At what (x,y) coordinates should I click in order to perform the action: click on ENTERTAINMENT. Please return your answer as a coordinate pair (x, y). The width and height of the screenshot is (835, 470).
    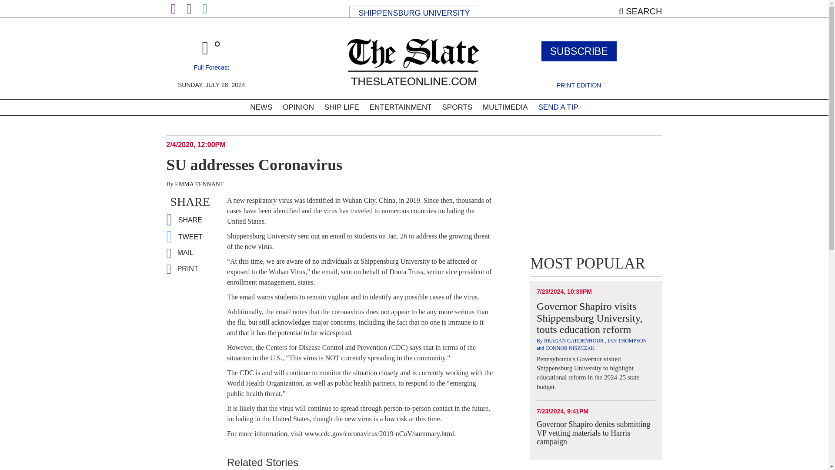
    Looking at the image, I should click on (401, 107).